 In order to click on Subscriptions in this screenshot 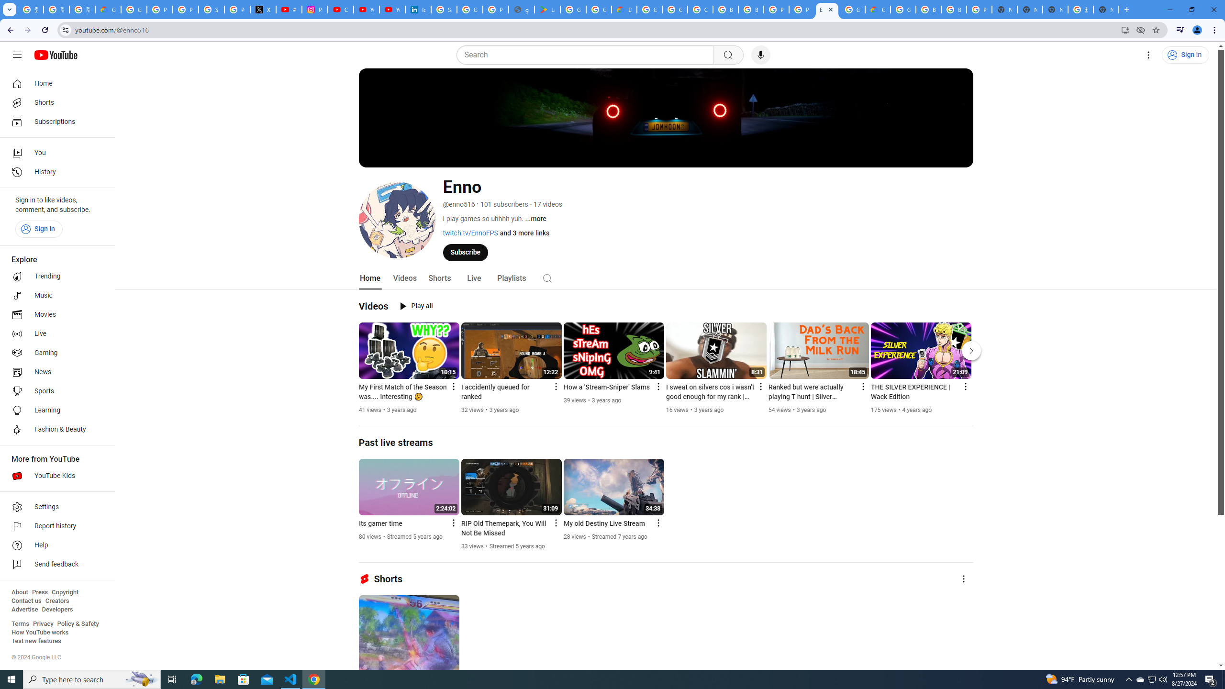, I will do `click(55, 122)`.